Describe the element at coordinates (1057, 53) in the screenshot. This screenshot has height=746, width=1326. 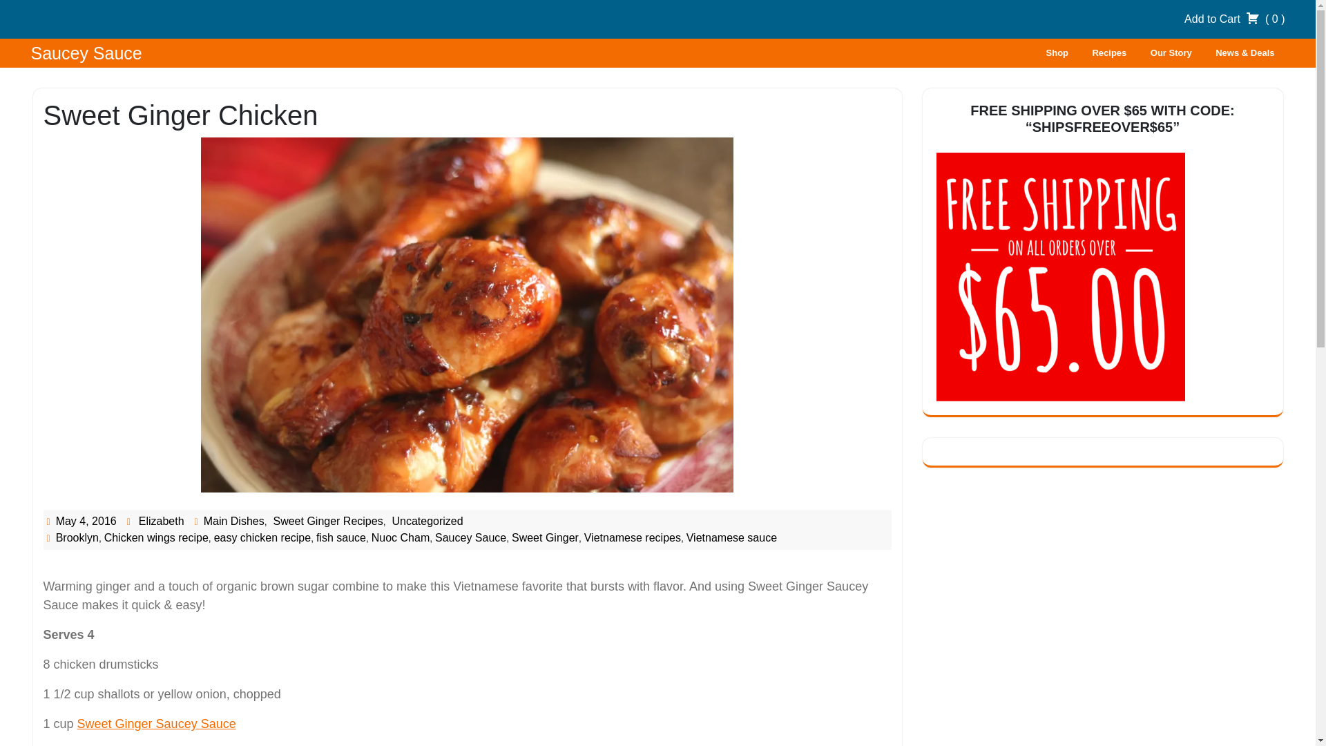
I see `Shop` at that location.